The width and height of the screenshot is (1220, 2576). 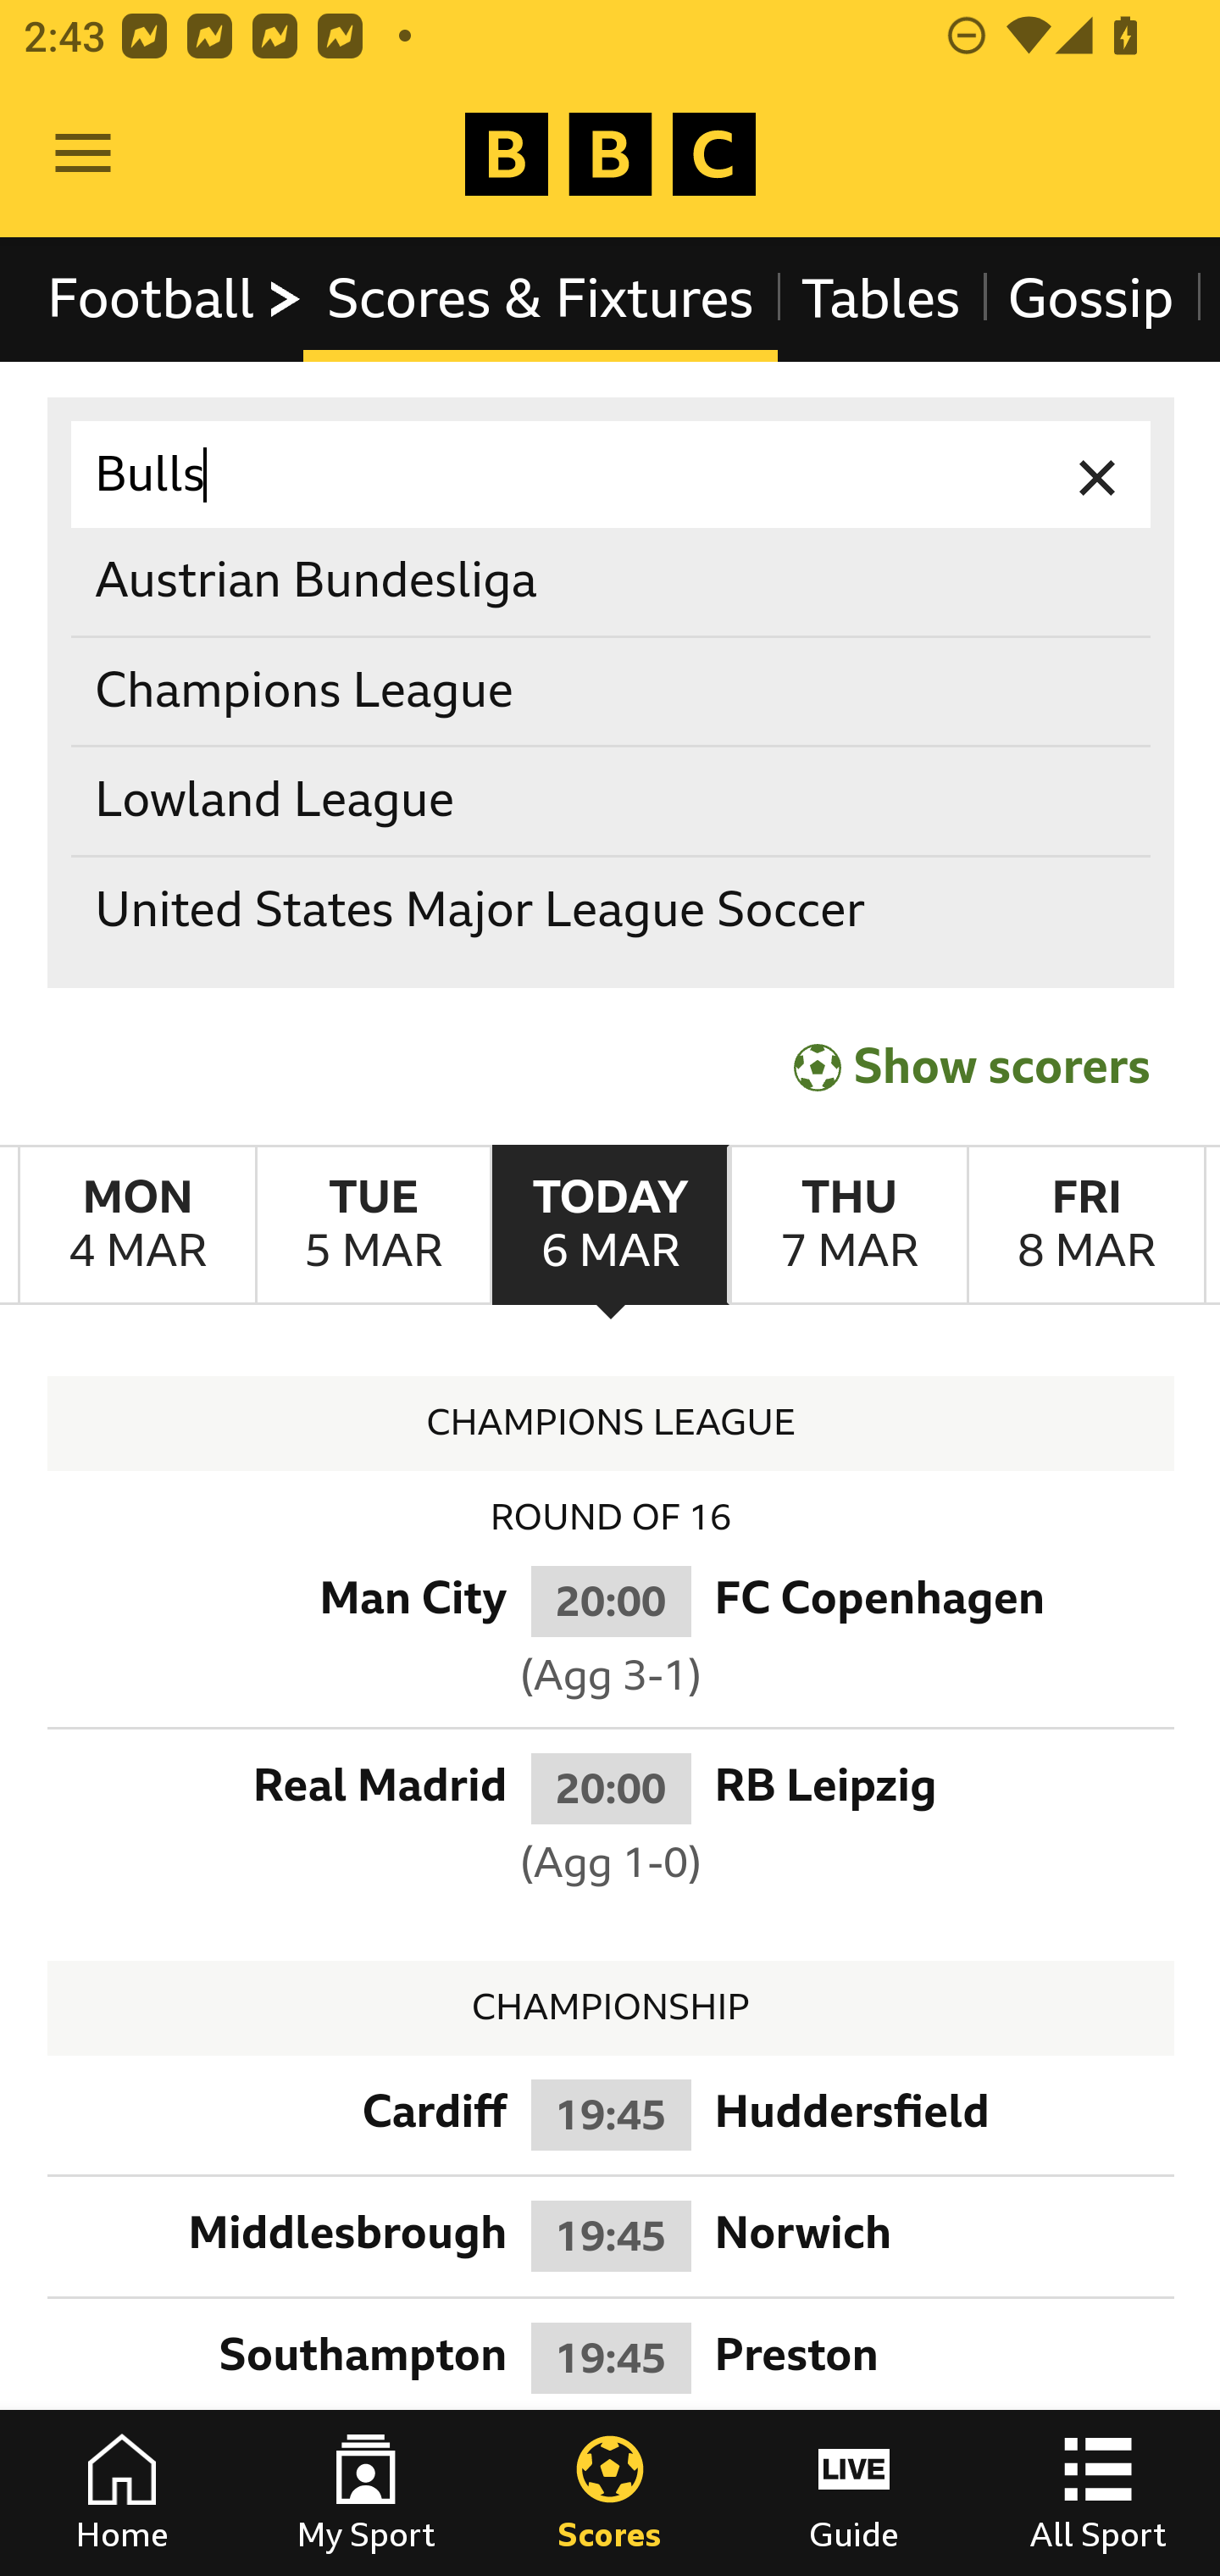 What do you see at coordinates (176, 298) in the screenshot?
I see `Football ` at bounding box center [176, 298].